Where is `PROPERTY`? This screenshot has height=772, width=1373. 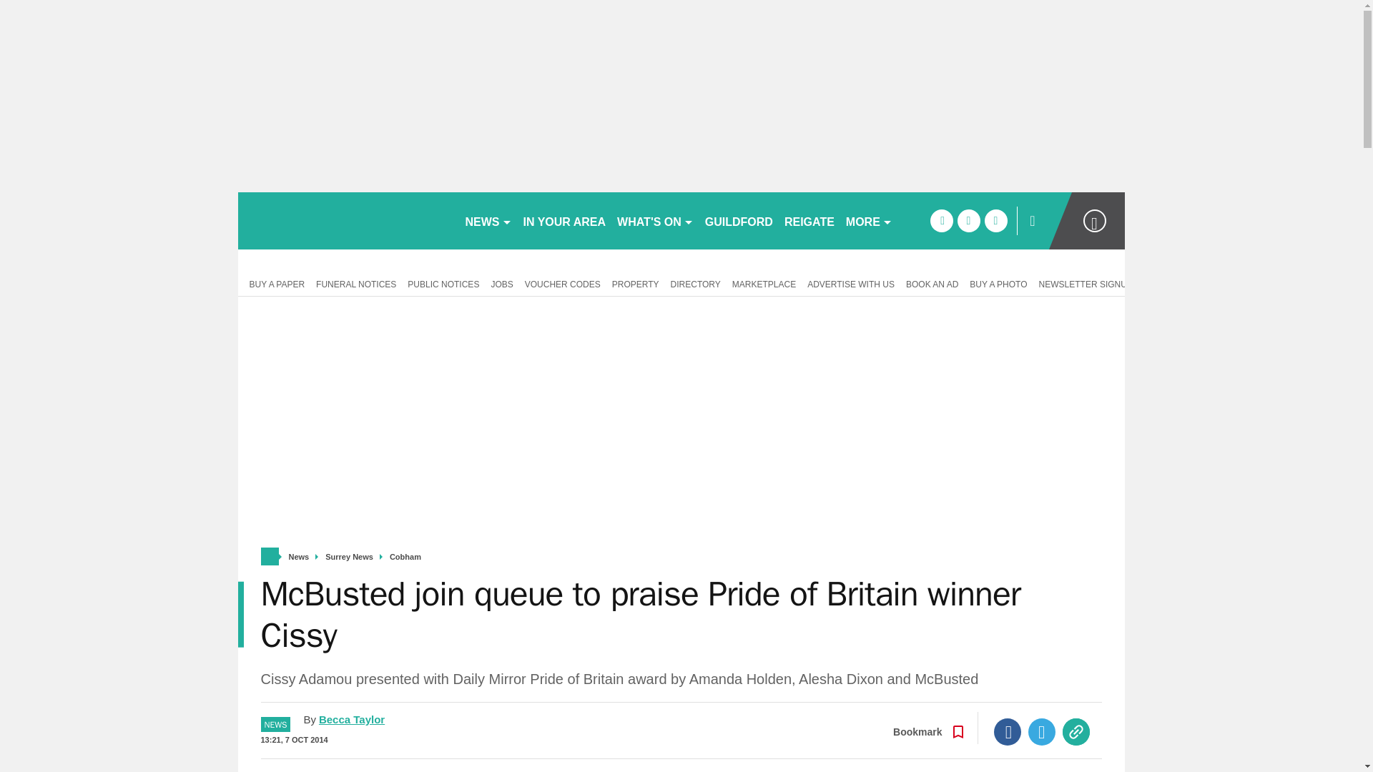 PROPERTY is located at coordinates (635, 283).